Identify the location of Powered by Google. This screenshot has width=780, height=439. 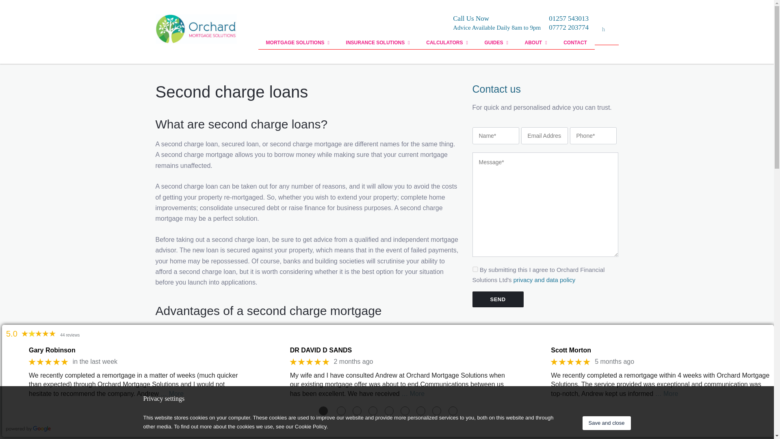
(28, 429).